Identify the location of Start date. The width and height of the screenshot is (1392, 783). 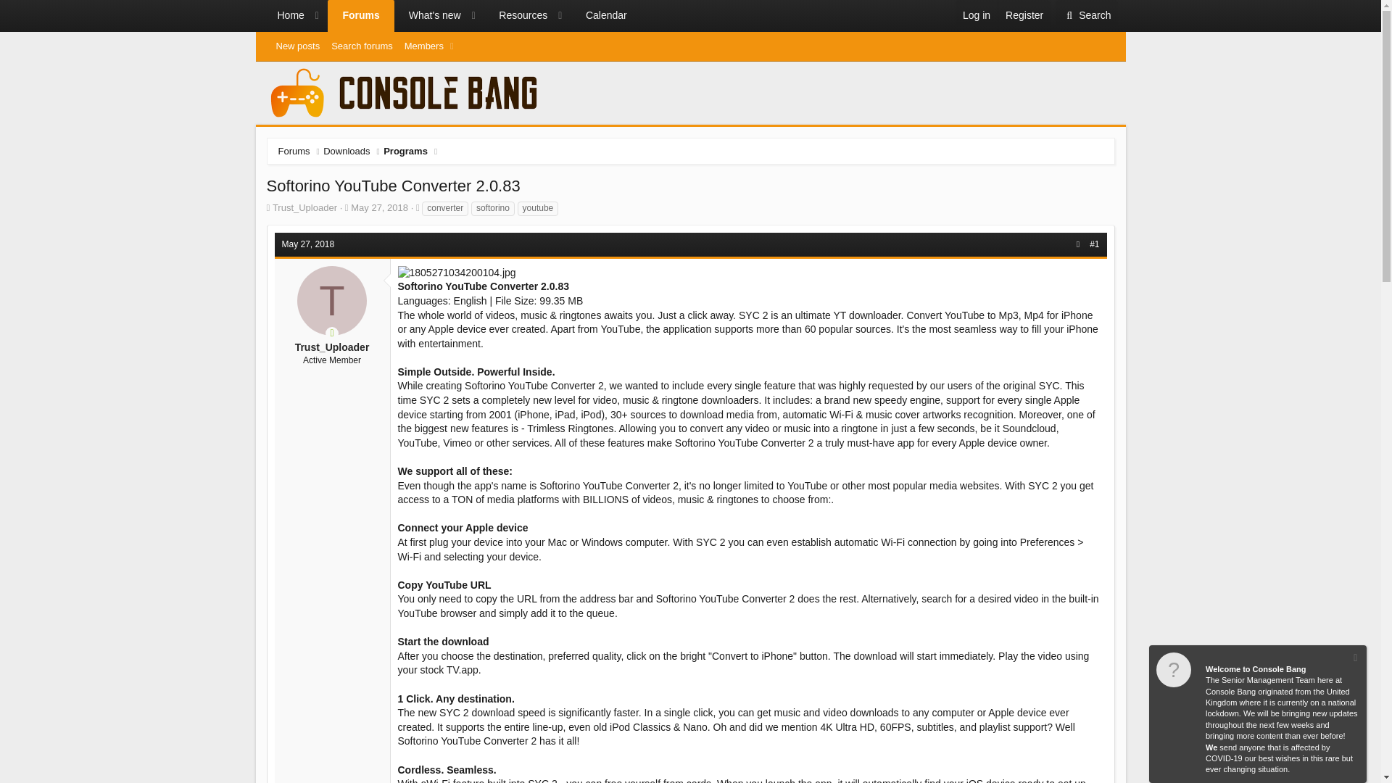
(451, 16).